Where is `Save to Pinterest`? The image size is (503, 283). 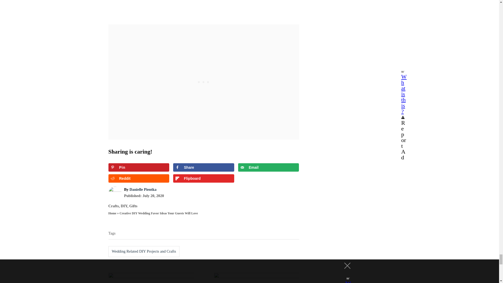 Save to Pinterest is located at coordinates (139, 167).